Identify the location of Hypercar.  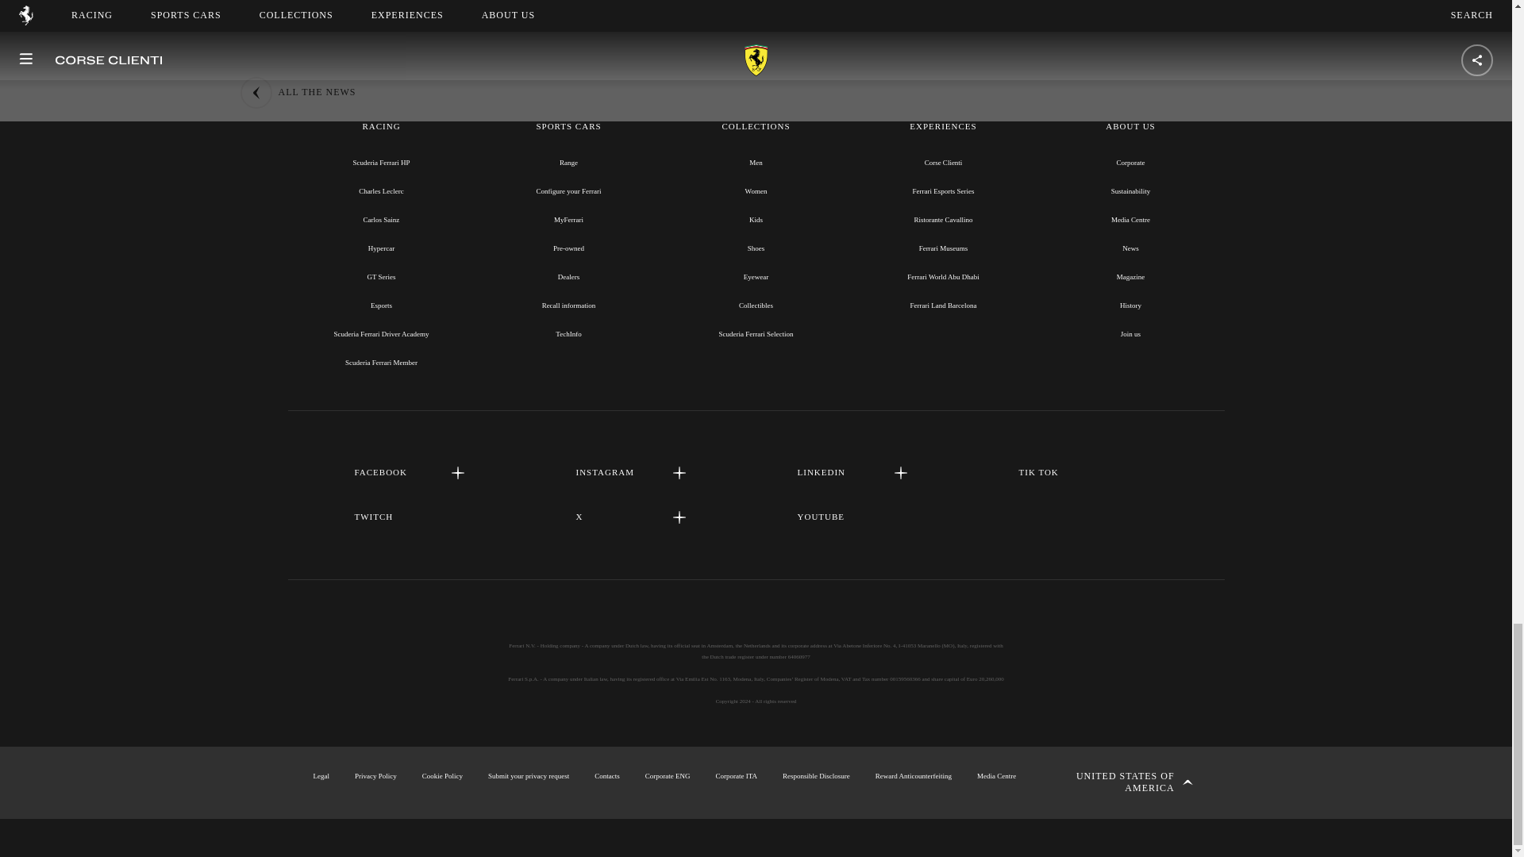
(381, 248).